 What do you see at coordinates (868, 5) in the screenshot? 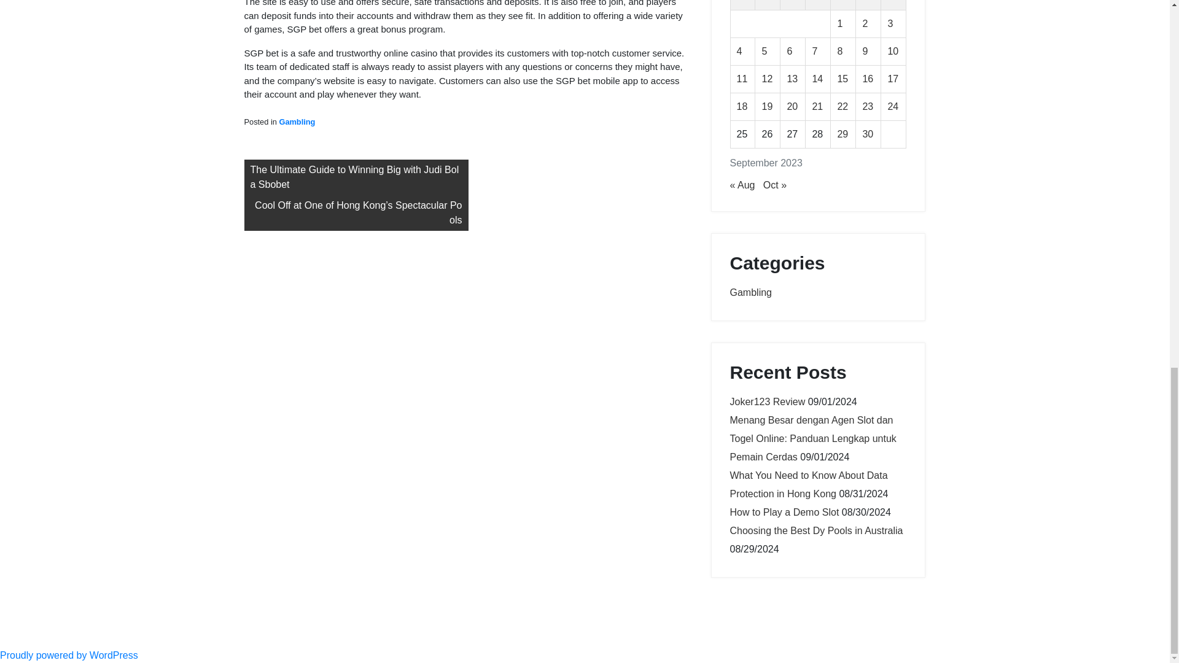
I see `Saturday` at bounding box center [868, 5].